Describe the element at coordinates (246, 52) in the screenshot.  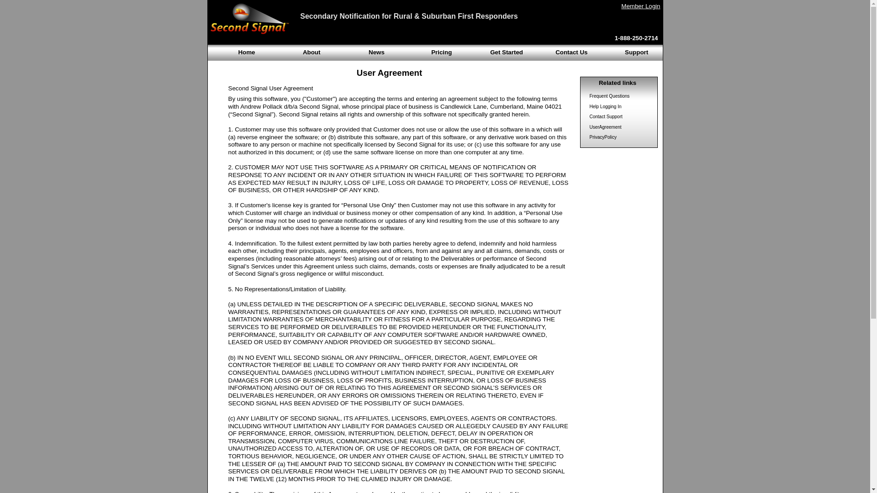
I see `Home` at that location.